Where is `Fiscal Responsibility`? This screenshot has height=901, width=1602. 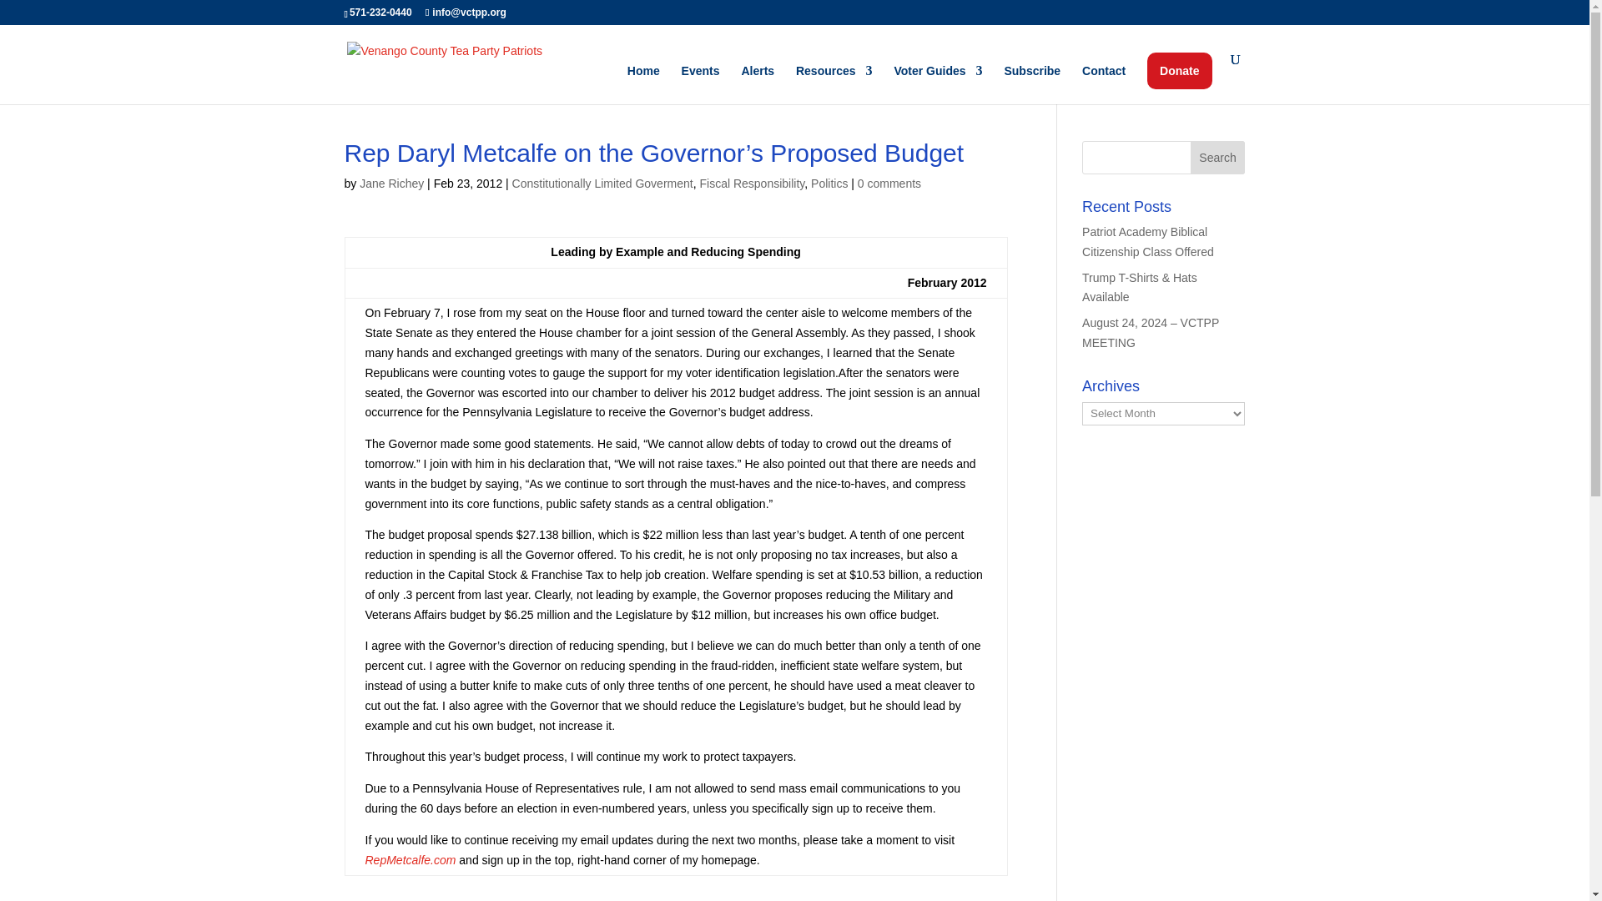 Fiscal Responsibility is located at coordinates (751, 183).